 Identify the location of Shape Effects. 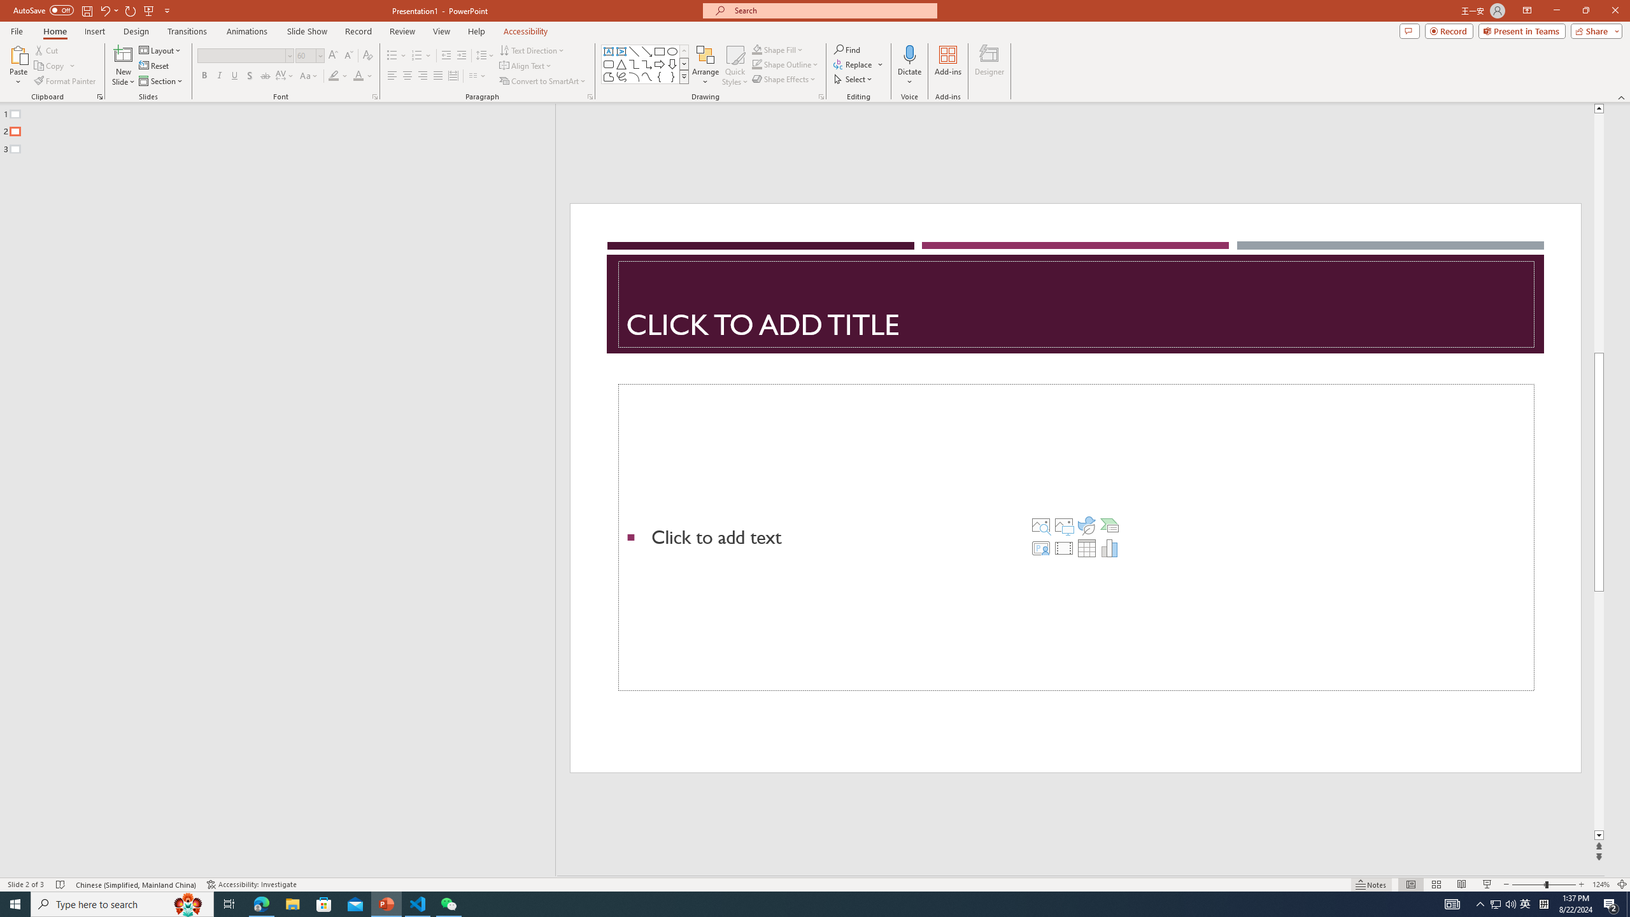
(784, 79).